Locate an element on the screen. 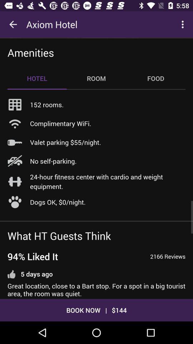  open amenities icon is located at coordinates (31, 52).